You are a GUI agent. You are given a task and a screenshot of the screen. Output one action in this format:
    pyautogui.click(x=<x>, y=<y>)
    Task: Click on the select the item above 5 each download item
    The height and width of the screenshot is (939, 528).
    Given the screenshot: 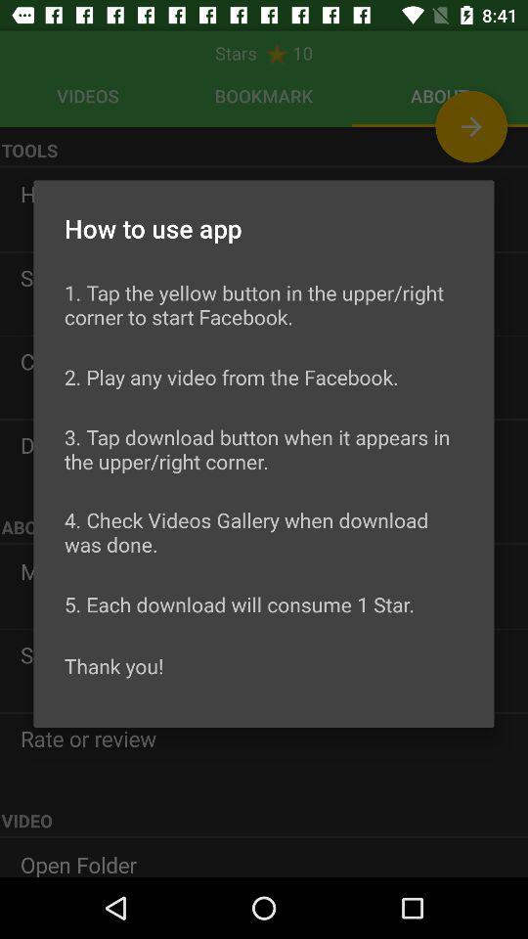 What is the action you would take?
    pyautogui.click(x=264, y=532)
    